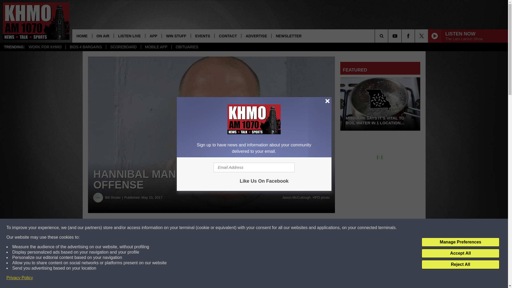  Describe the element at coordinates (82, 36) in the screenshot. I see `HOME` at that location.